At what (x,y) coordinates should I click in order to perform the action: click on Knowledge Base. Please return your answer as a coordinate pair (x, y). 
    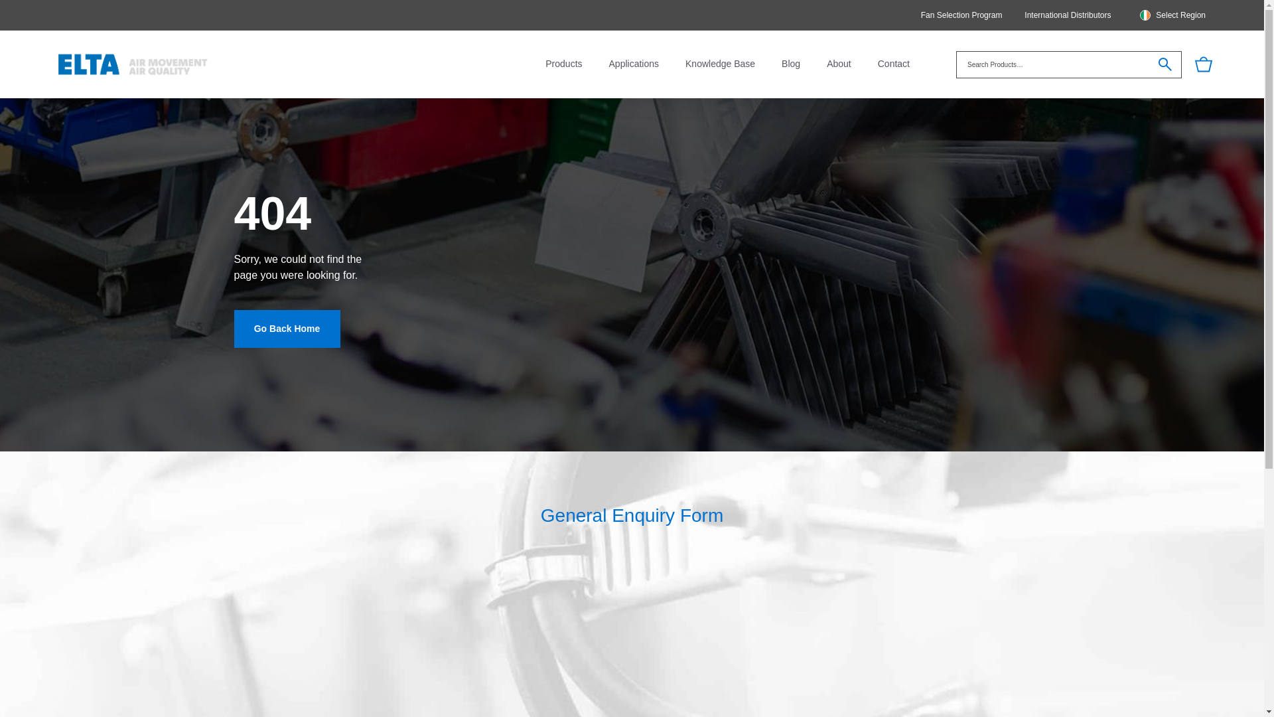
    Looking at the image, I should click on (720, 64).